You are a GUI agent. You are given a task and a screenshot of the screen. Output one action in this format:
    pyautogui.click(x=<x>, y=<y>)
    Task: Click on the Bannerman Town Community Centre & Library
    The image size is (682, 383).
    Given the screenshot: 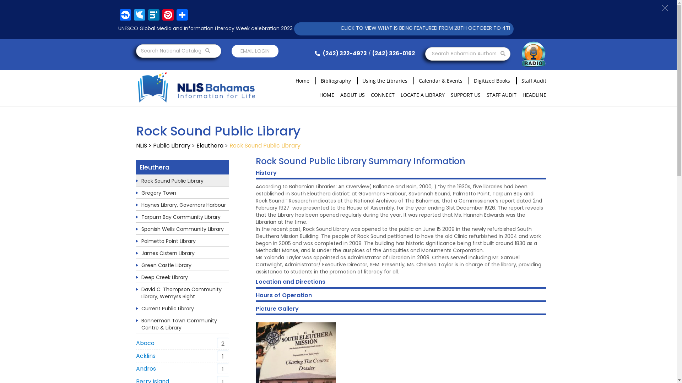 What is the action you would take?
    pyautogui.click(x=179, y=324)
    